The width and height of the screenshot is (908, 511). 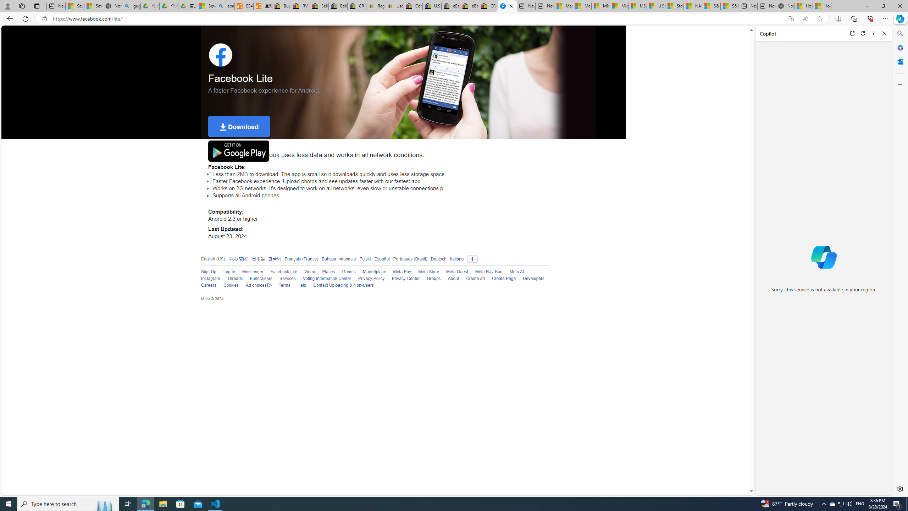 I want to click on Games, so click(x=349, y=272).